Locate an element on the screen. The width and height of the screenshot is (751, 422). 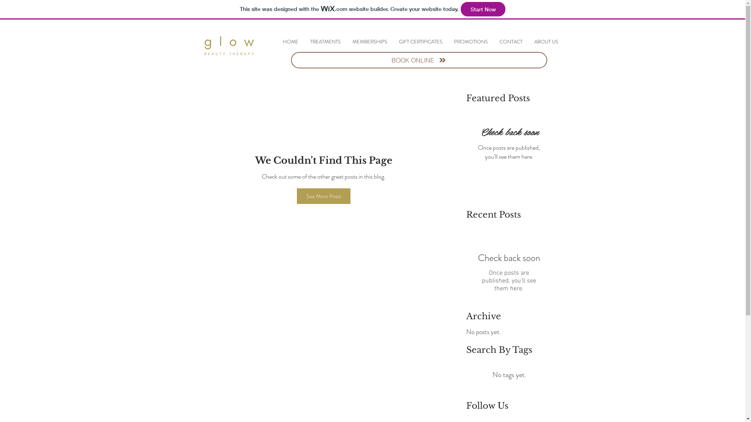
GIFT CERTIFICATES is located at coordinates (420, 42).